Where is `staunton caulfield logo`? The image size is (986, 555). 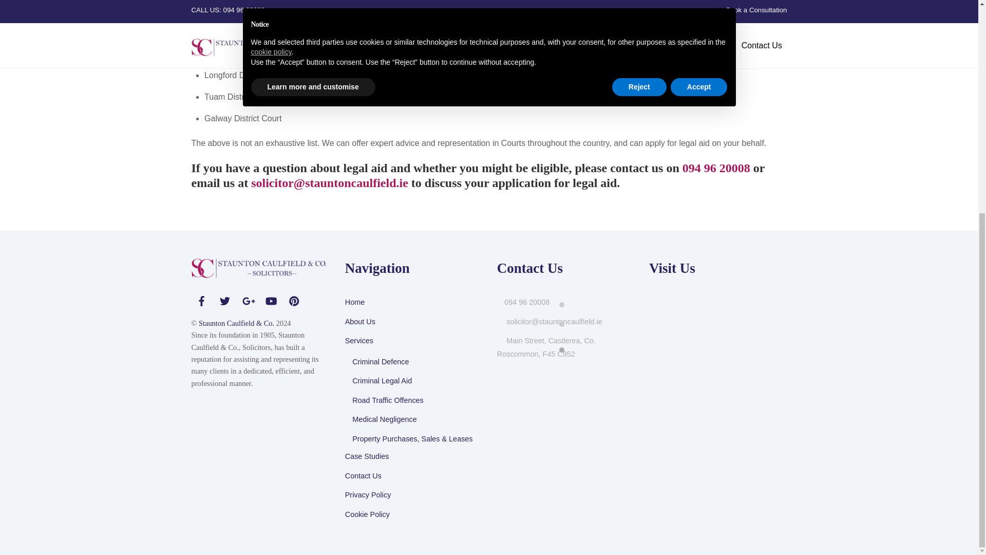
staunton caulfield logo is located at coordinates (258, 268).